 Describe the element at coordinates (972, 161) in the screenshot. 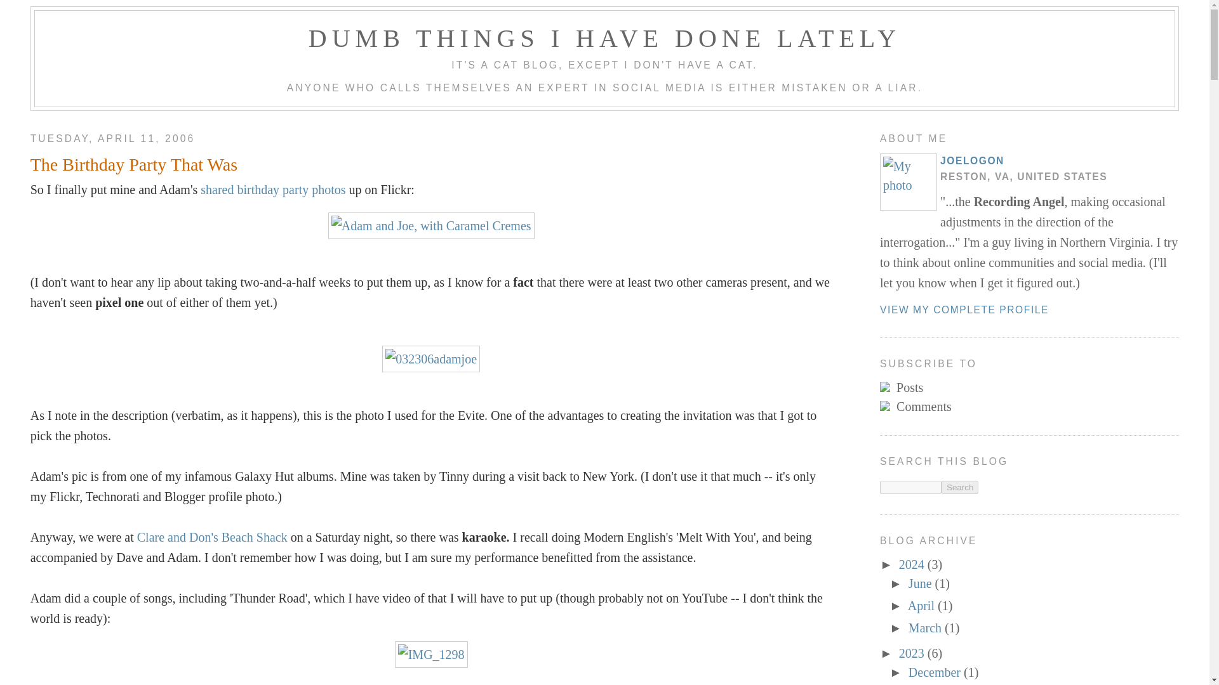

I see `JOELOGON` at that location.